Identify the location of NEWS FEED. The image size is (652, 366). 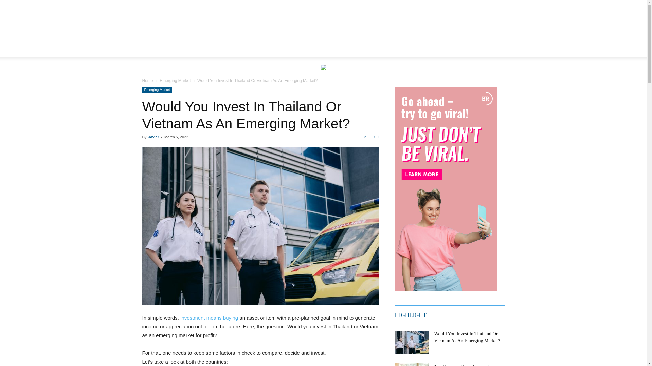
(189, 50).